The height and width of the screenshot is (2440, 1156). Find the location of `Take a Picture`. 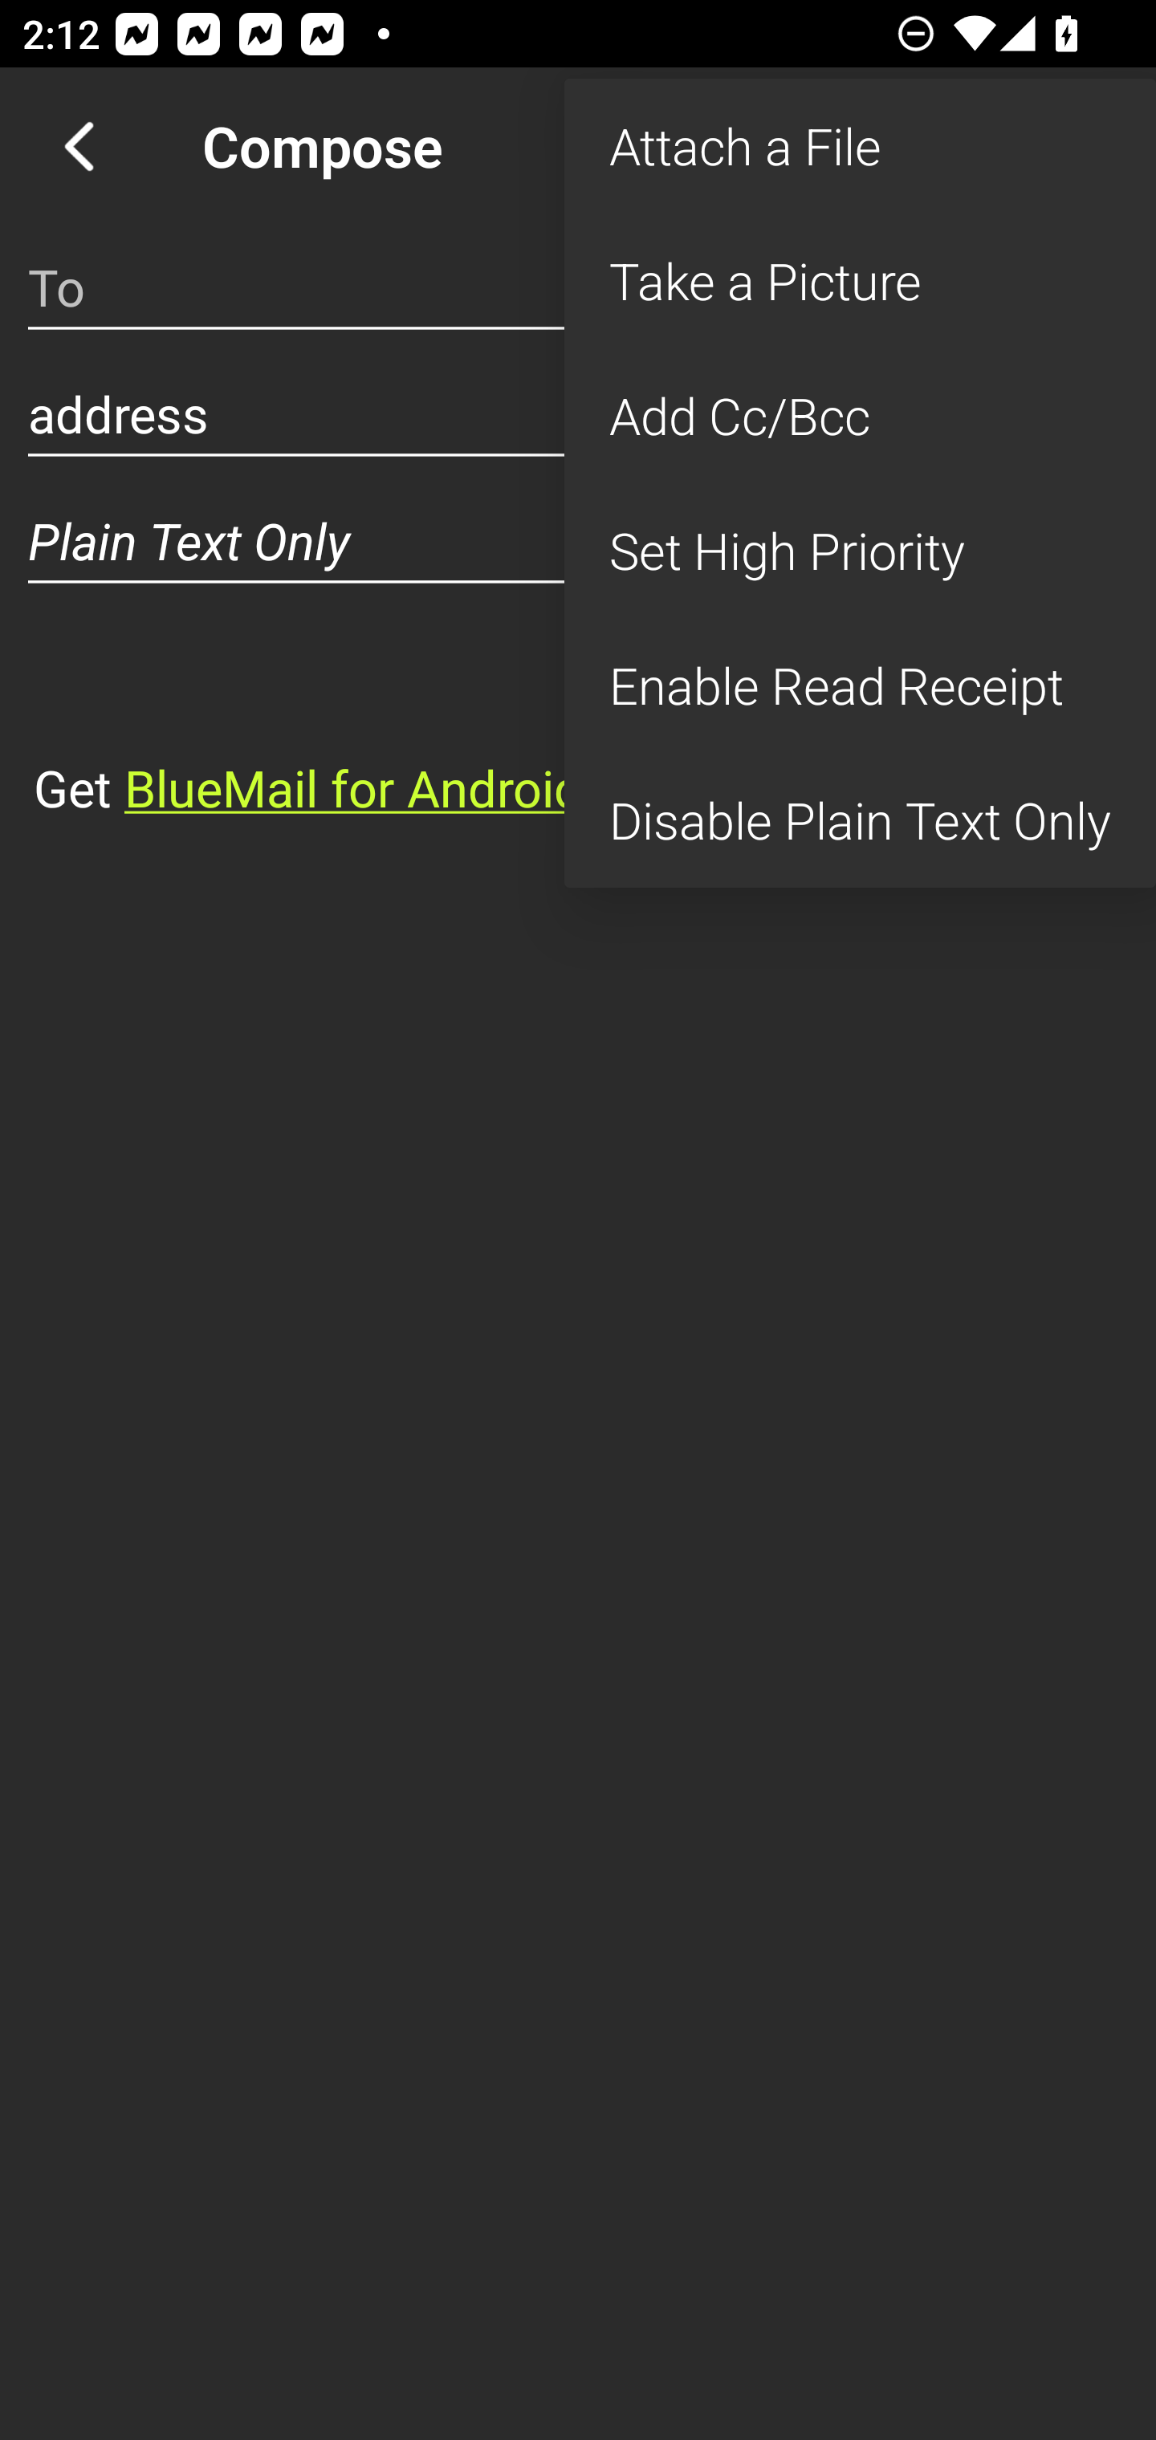

Take a Picture is located at coordinates (860, 281).